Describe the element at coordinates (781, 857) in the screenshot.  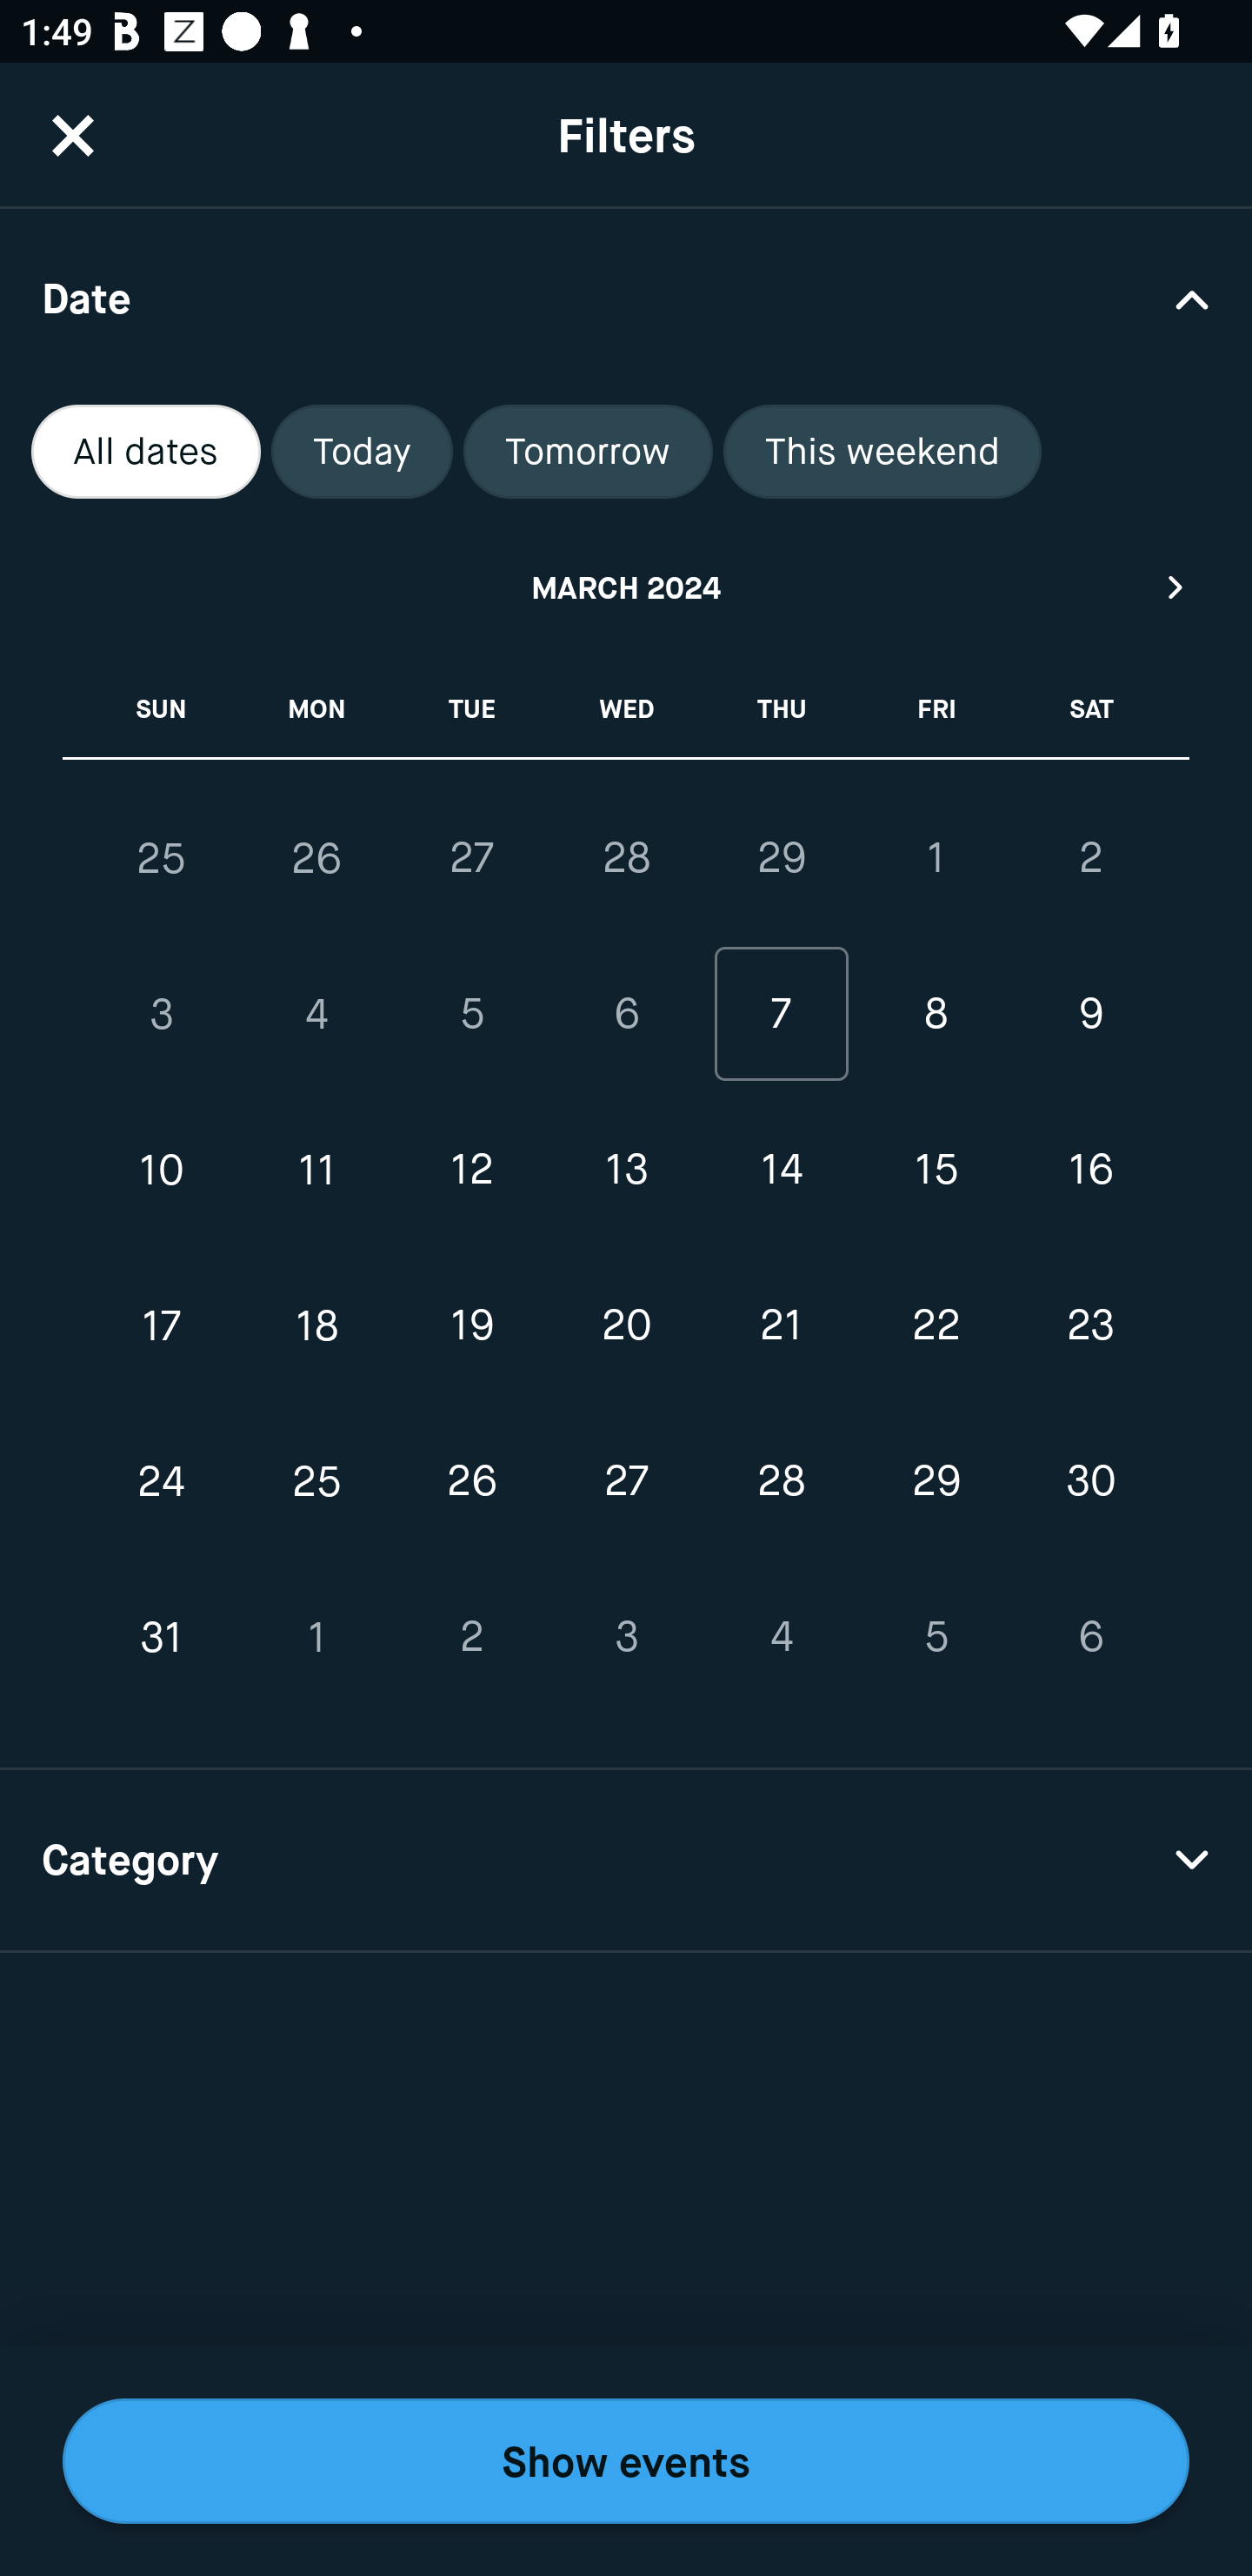
I see `29` at that location.